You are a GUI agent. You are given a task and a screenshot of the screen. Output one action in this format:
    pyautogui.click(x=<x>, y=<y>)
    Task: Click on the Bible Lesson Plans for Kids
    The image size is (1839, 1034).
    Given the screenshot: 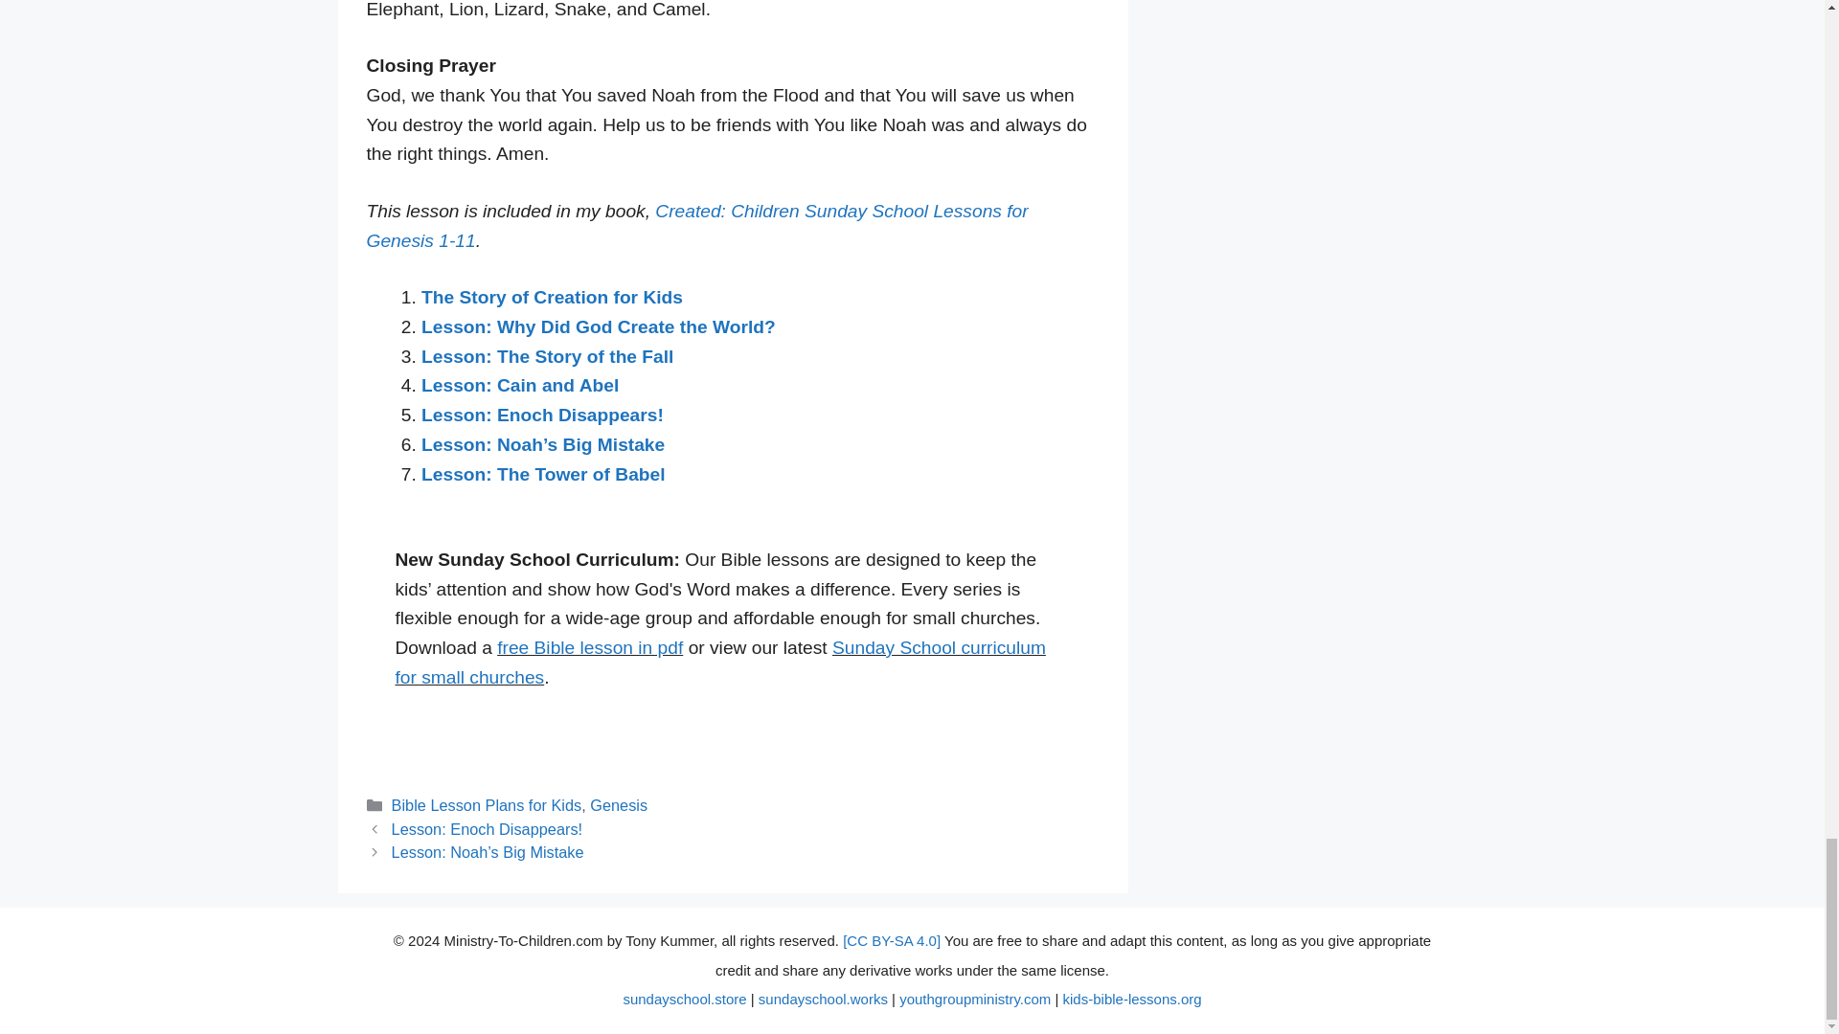 What is the action you would take?
    pyautogui.click(x=487, y=804)
    